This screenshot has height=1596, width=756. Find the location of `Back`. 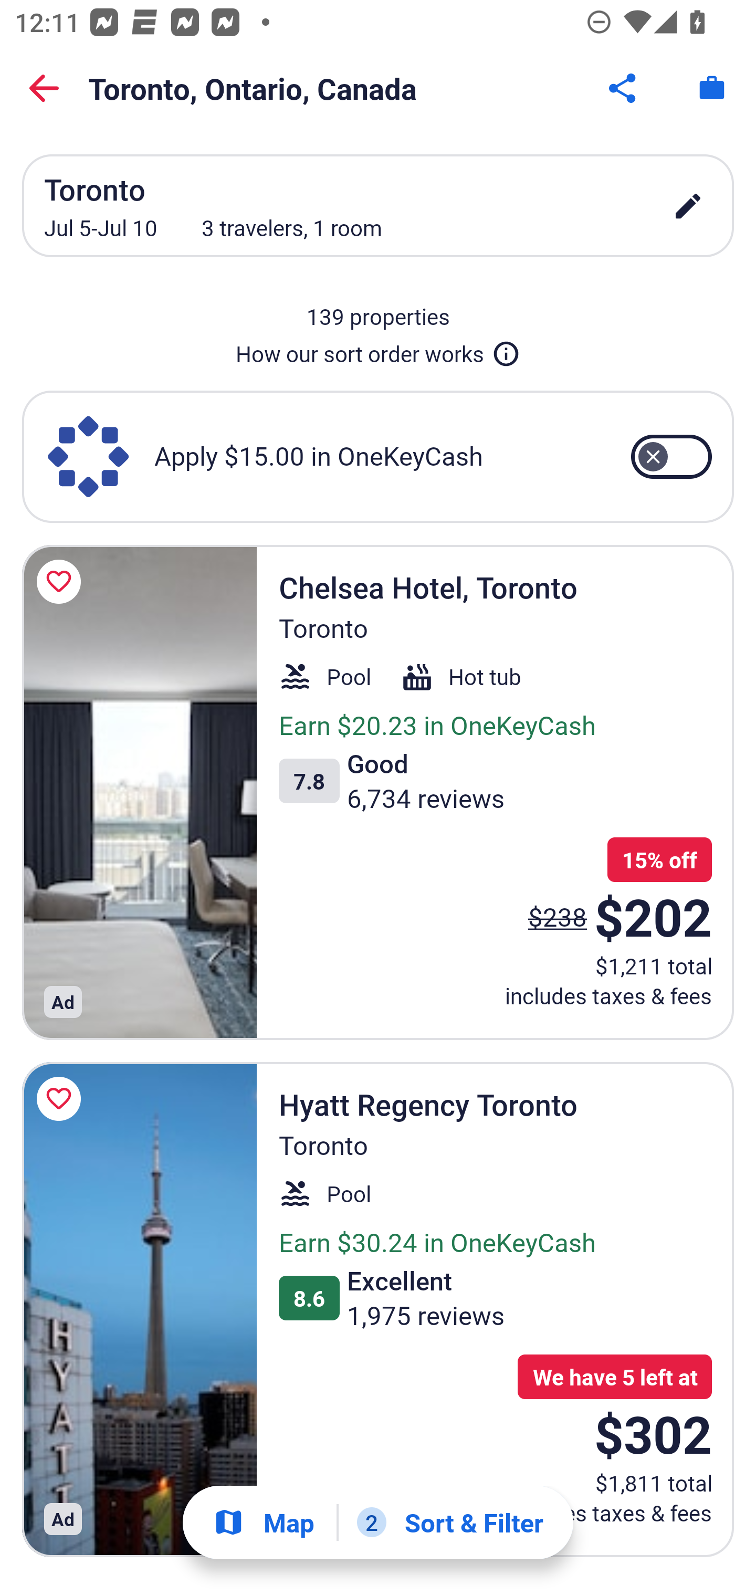

Back is located at coordinates (44, 88).